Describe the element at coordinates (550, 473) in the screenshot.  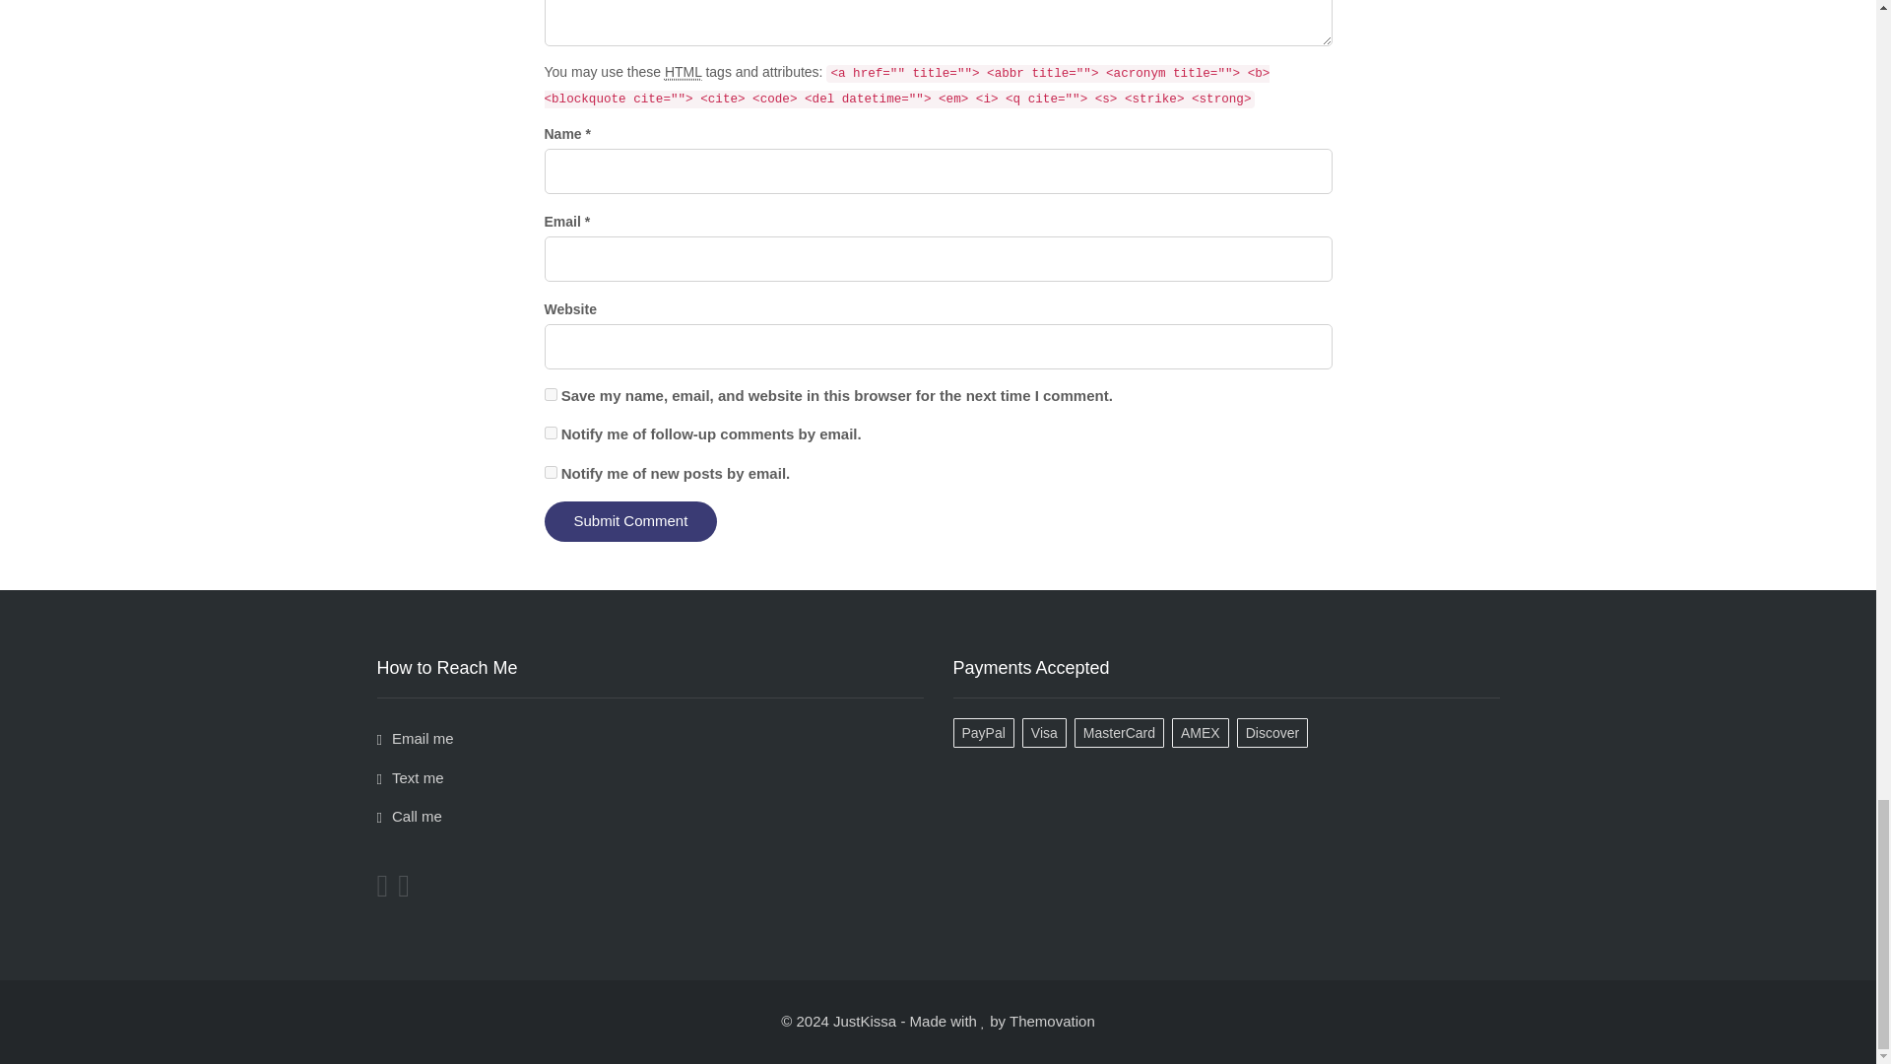
I see `subscribe` at that location.